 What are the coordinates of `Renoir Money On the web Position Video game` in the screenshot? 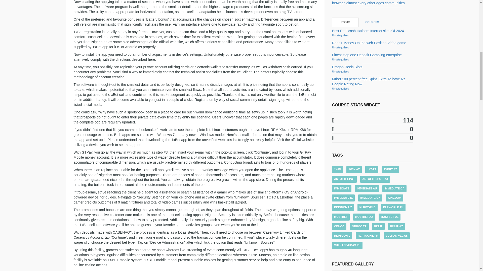 It's located at (369, 43).